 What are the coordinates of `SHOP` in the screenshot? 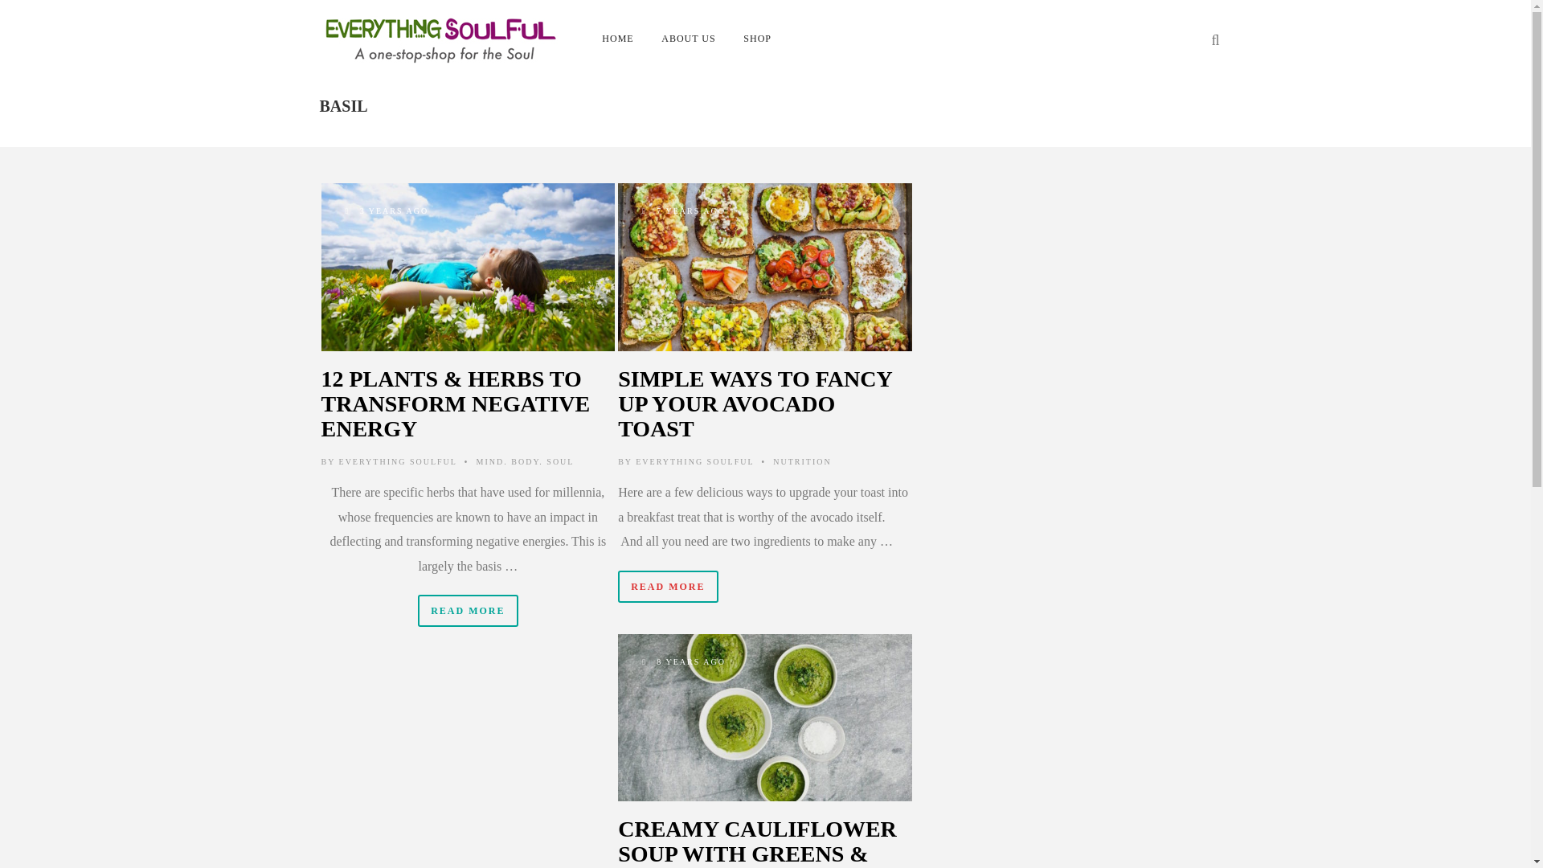 It's located at (757, 39).